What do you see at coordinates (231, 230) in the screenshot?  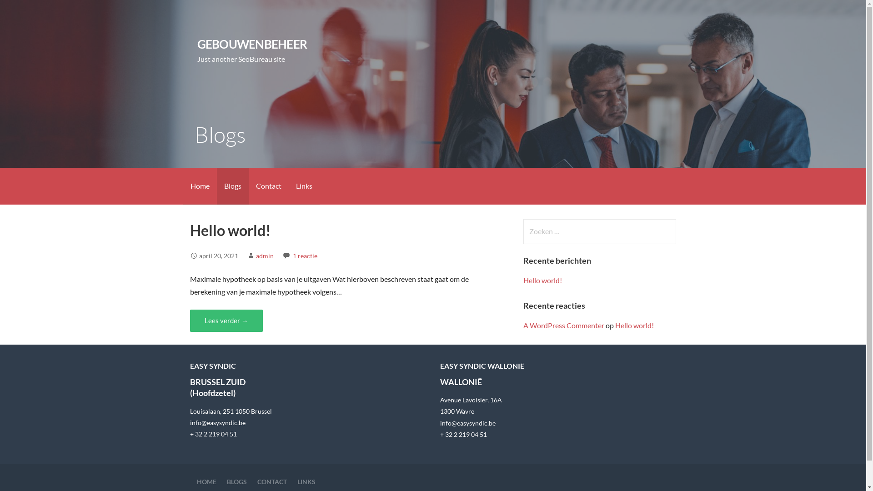 I see `Hello world!` at bounding box center [231, 230].